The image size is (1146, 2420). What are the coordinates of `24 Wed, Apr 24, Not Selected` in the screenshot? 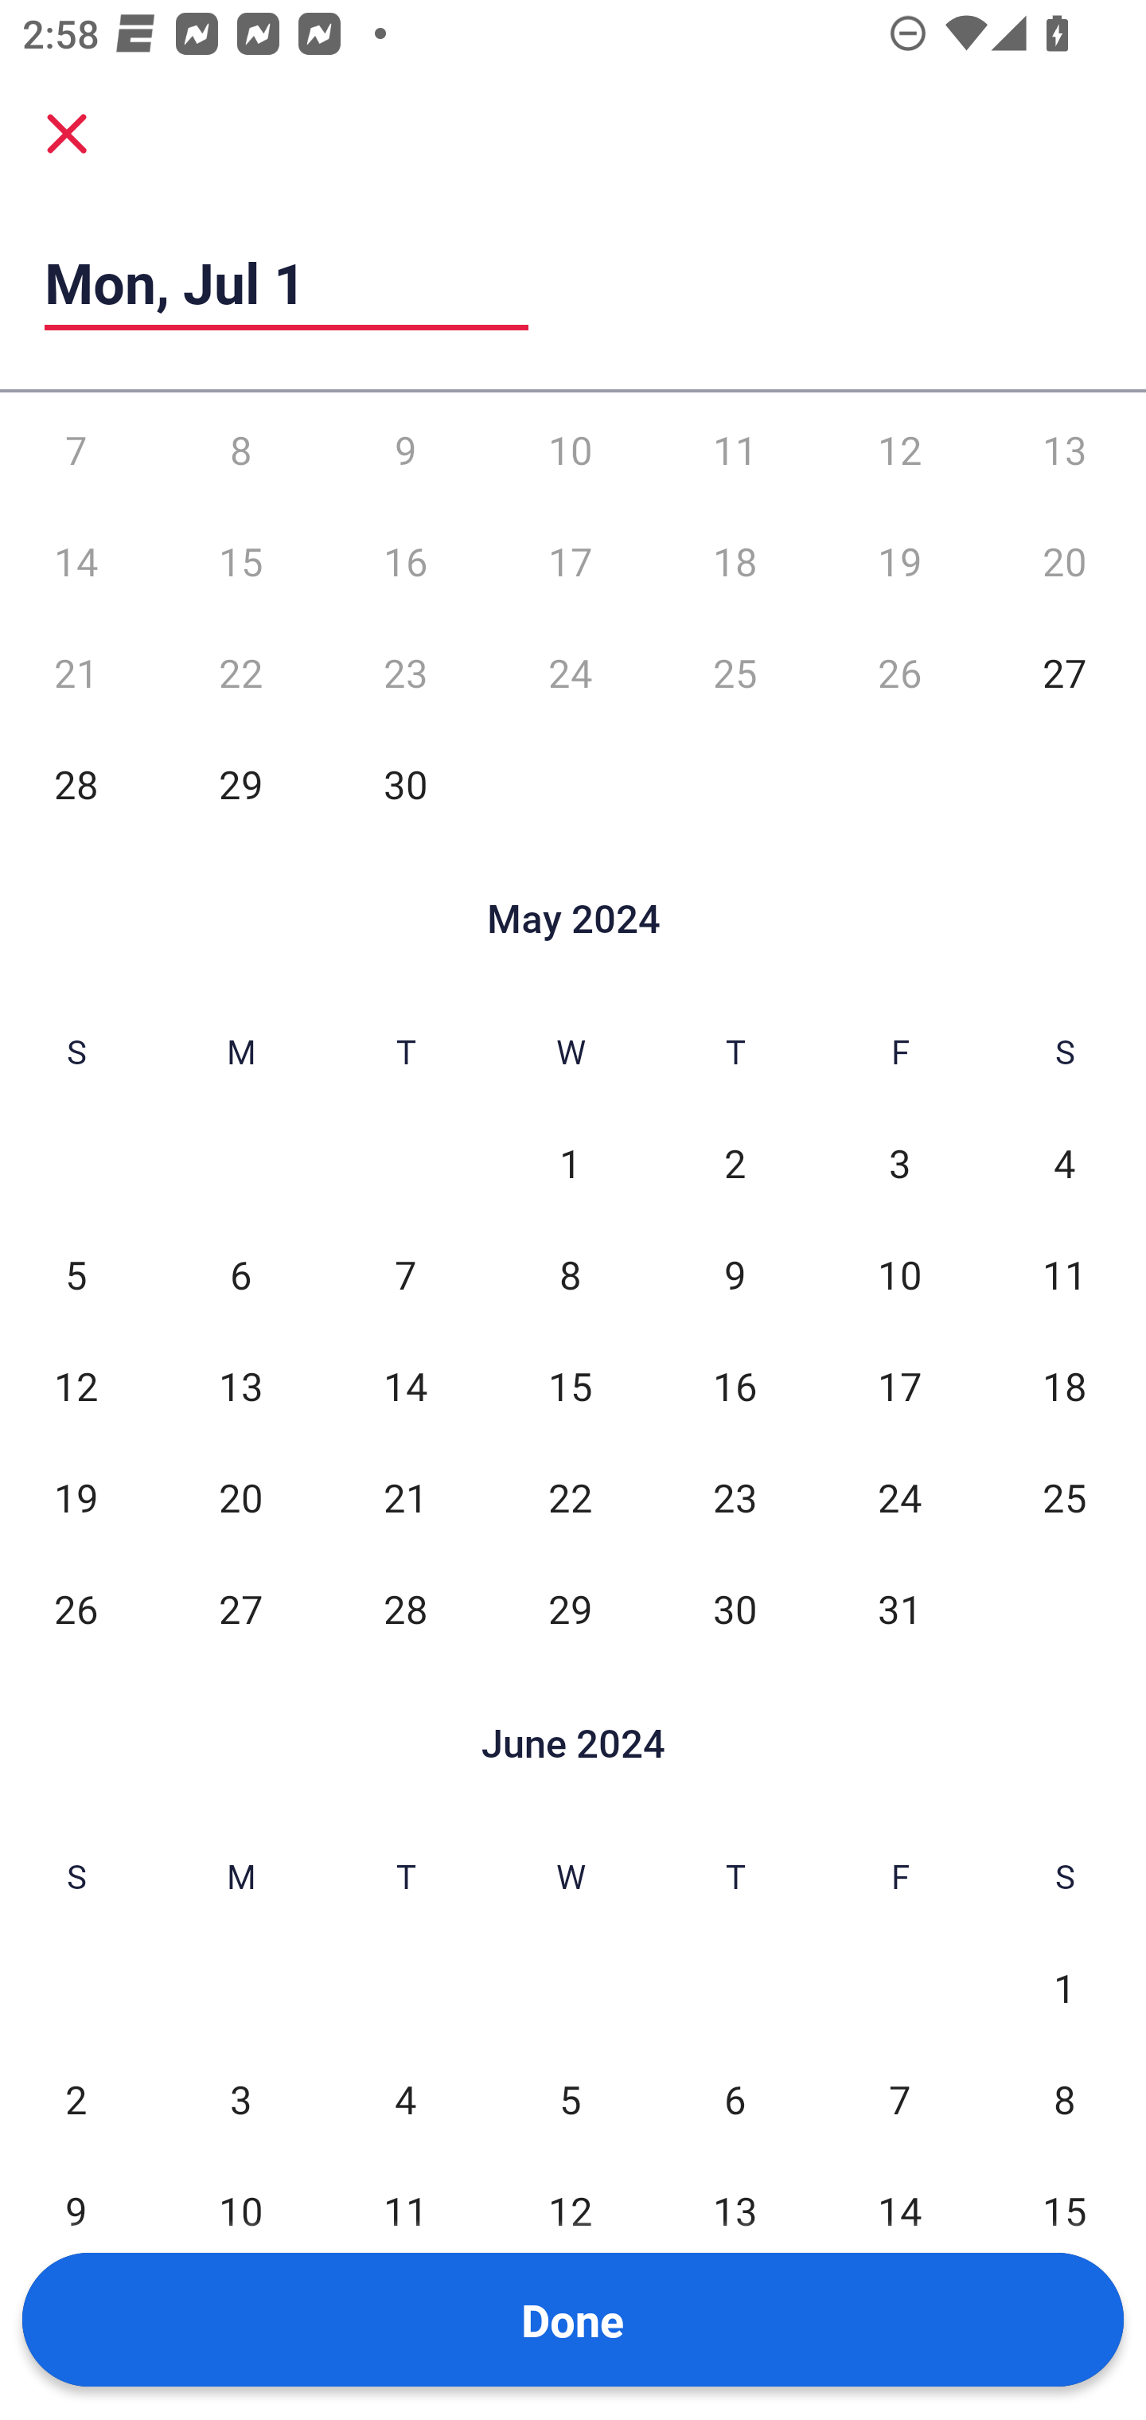 It's located at (570, 673).